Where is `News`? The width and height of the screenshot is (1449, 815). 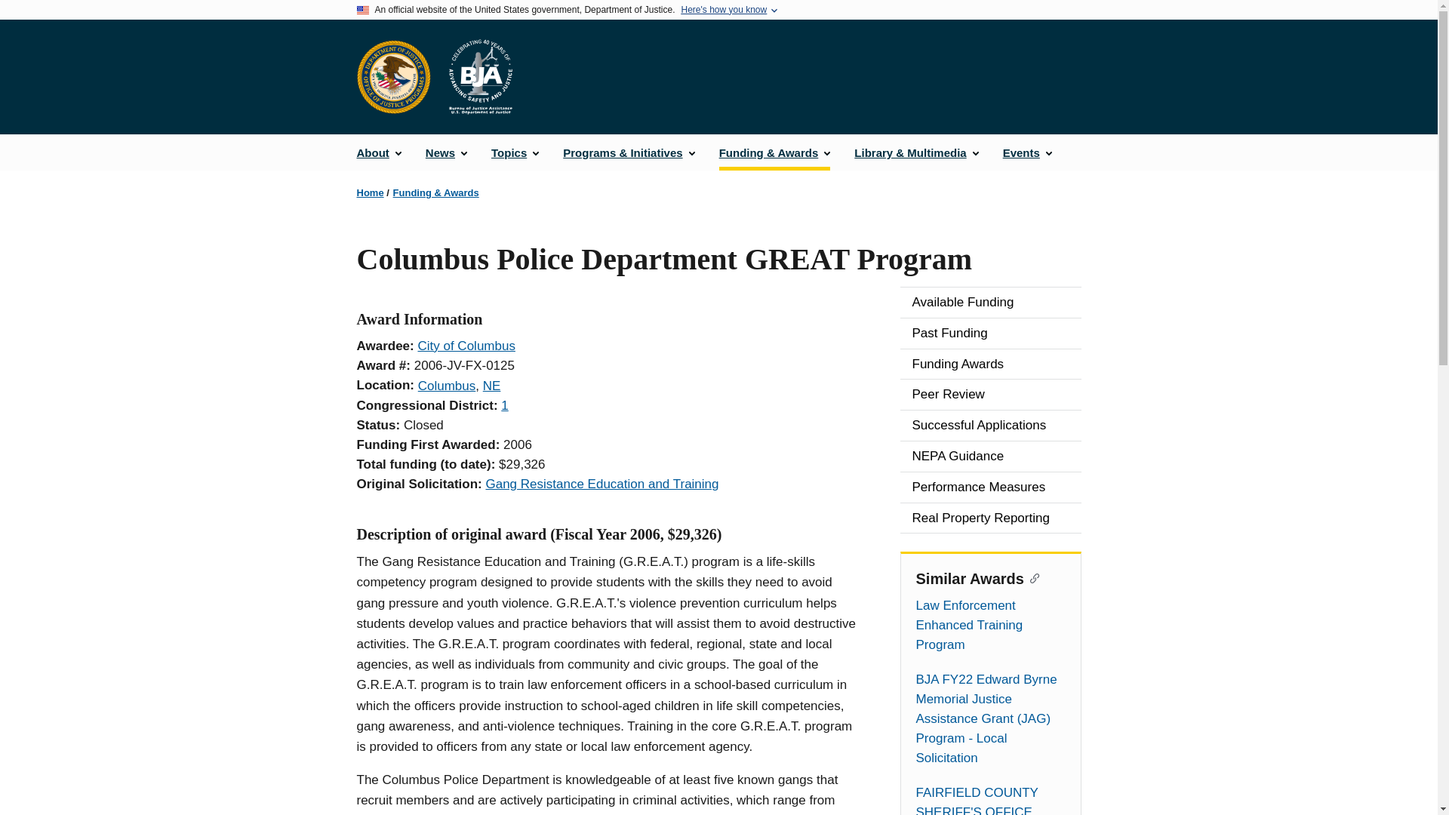
News is located at coordinates (446, 152).